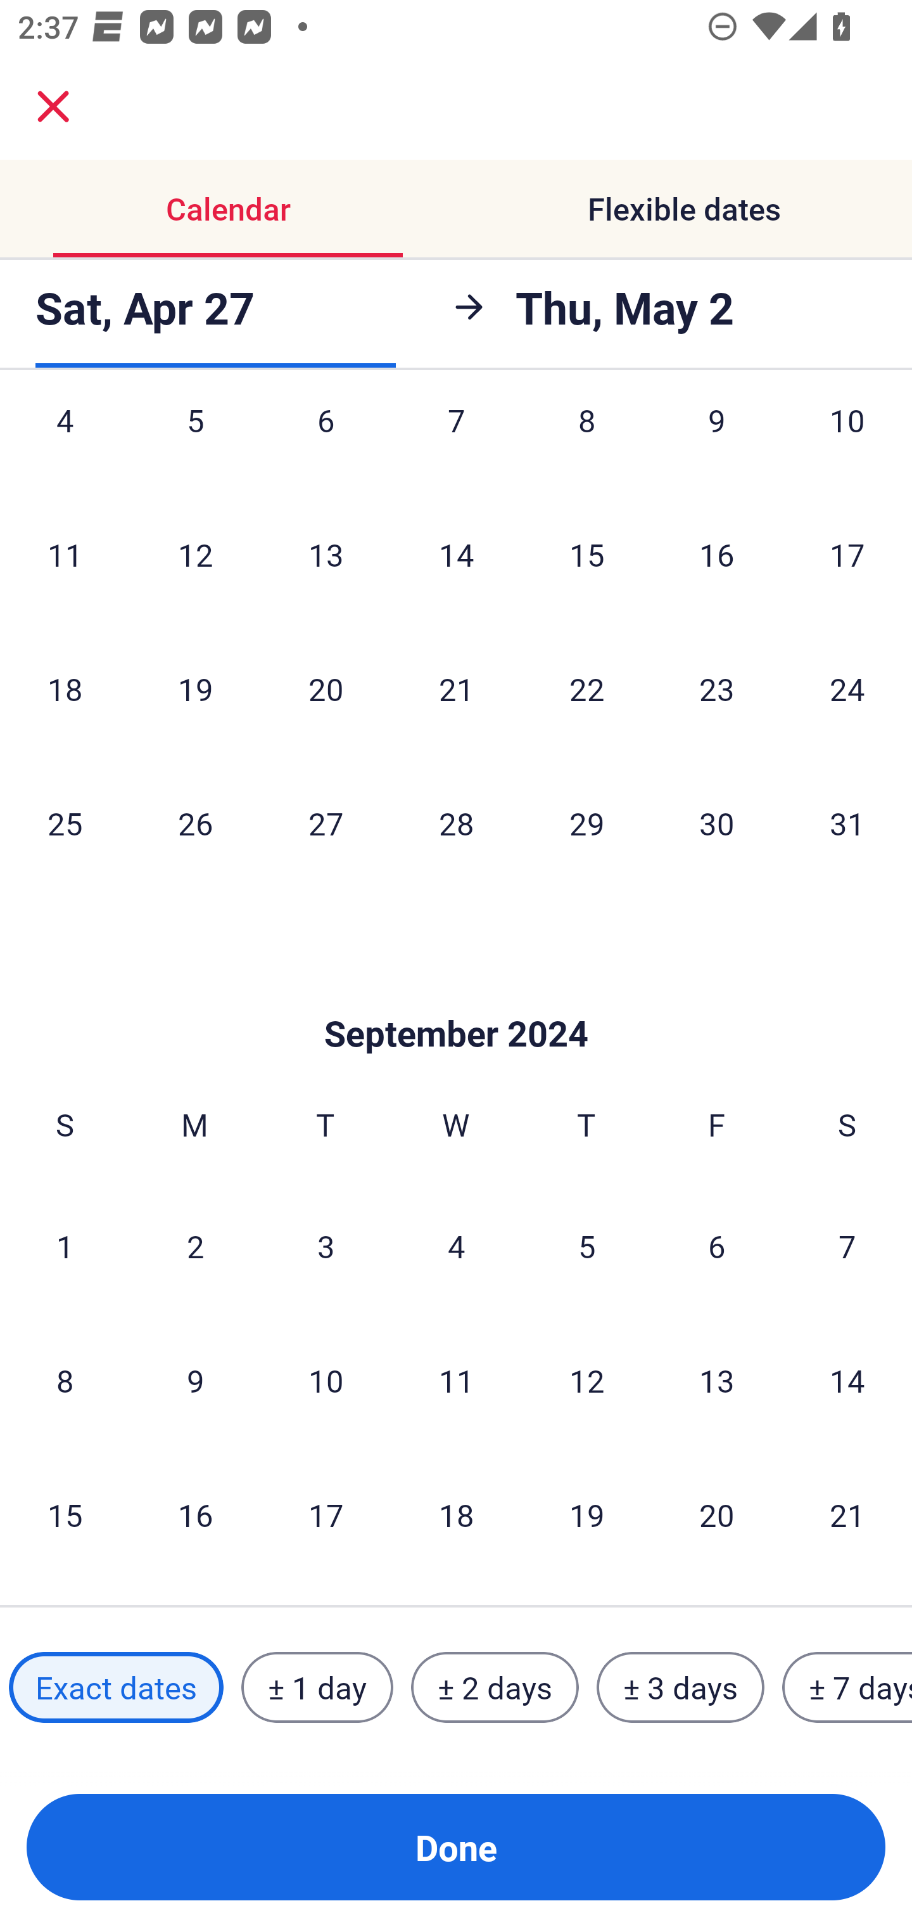 This screenshot has width=912, height=1927. I want to click on 5 Monday, August 5, 2024, so click(195, 446).